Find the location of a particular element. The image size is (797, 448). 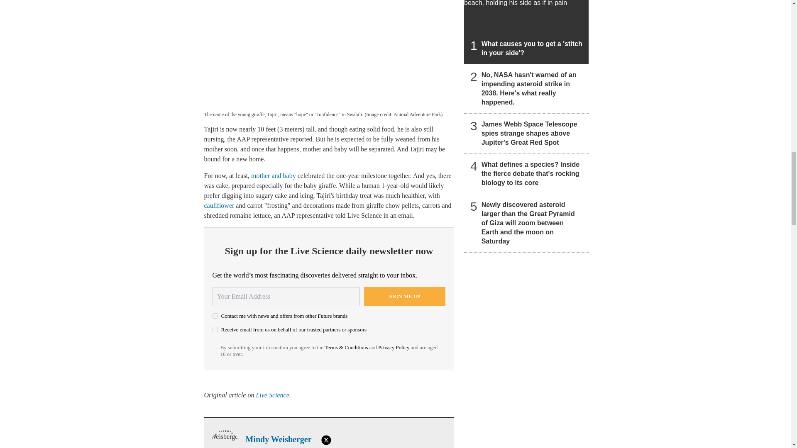

Sign me up is located at coordinates (405, 296).